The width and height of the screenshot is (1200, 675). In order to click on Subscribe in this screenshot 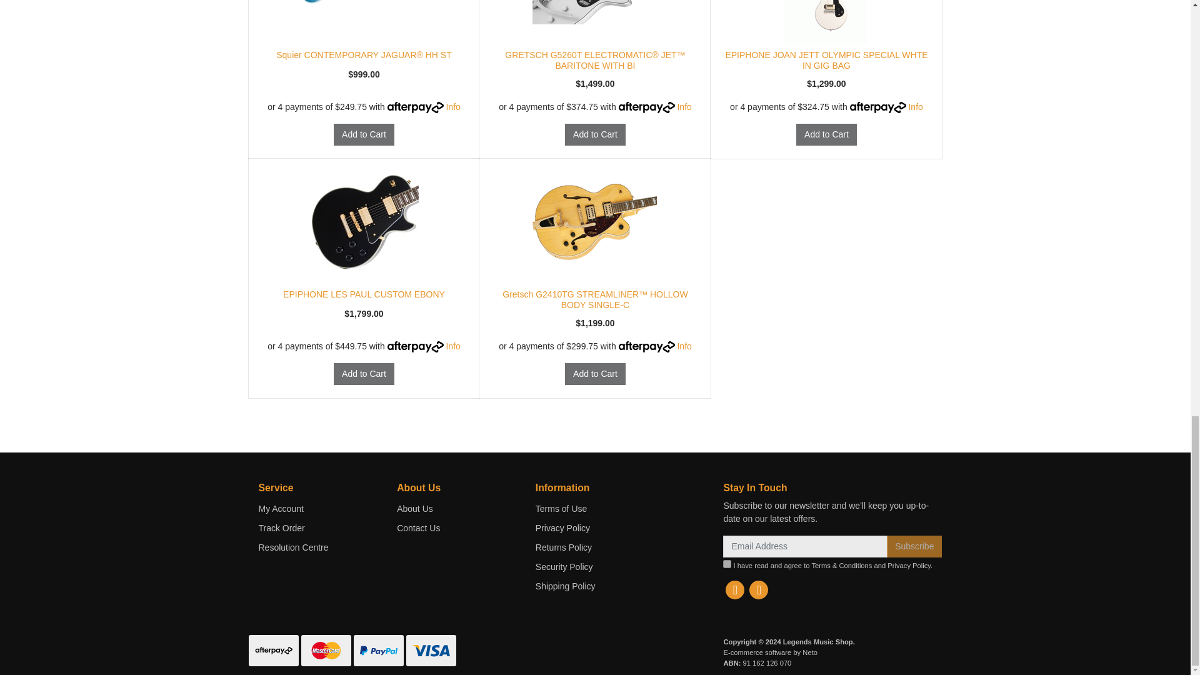, I will do `click(914, 546)`.